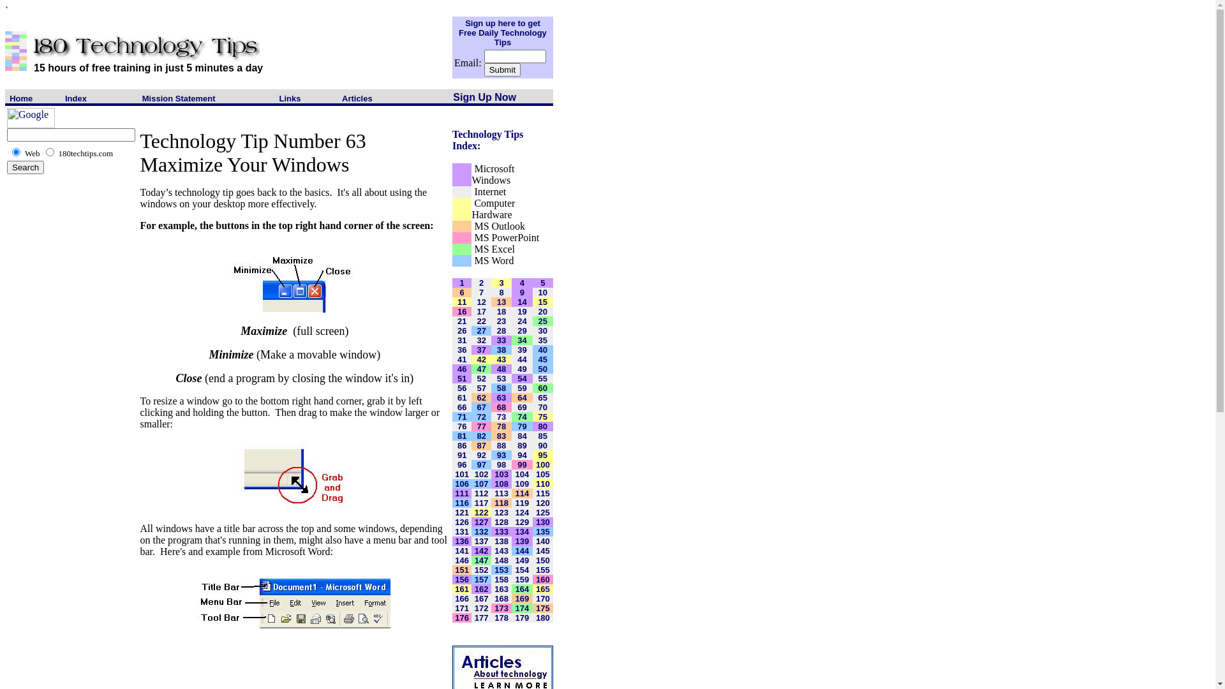 The width and height of the screenshot is (1225, 689). I want to click on 61, so click(462, 398).